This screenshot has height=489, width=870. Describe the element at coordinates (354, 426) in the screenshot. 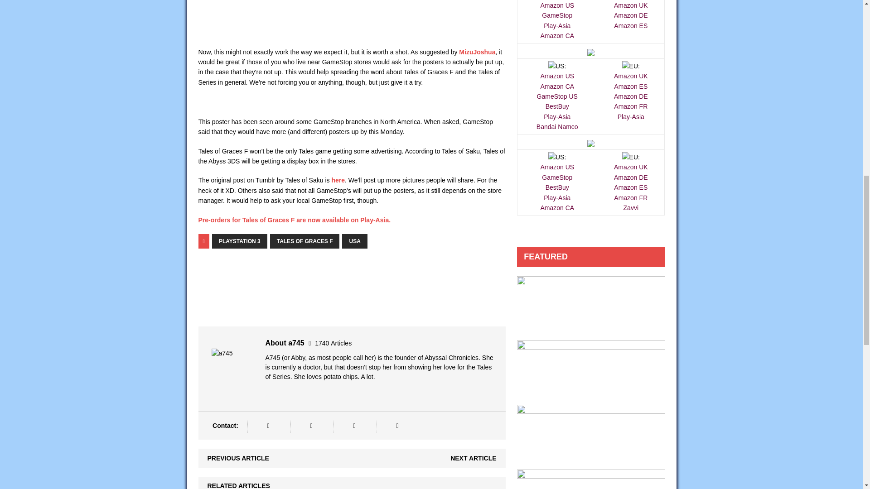

I see `Follow a745 on Twitter` at that location.